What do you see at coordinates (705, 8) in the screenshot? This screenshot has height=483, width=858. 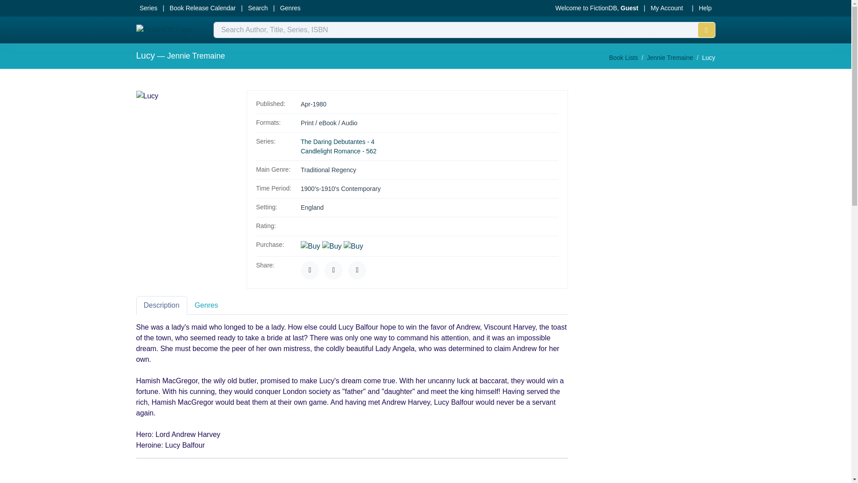 I see `Help` at bounding box center [705, 8].